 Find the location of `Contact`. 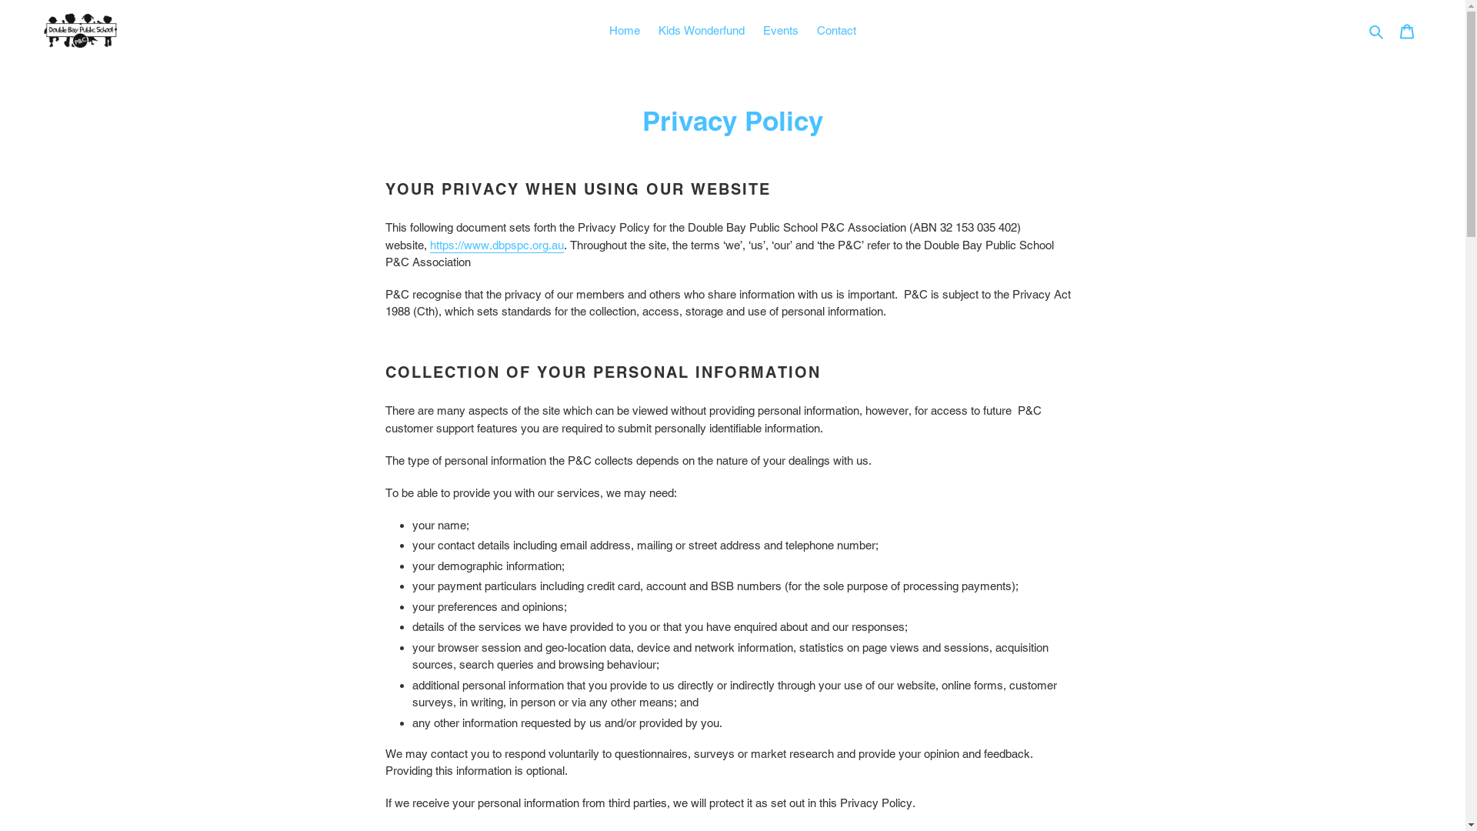

Contact is located at coordinates (837, 31).